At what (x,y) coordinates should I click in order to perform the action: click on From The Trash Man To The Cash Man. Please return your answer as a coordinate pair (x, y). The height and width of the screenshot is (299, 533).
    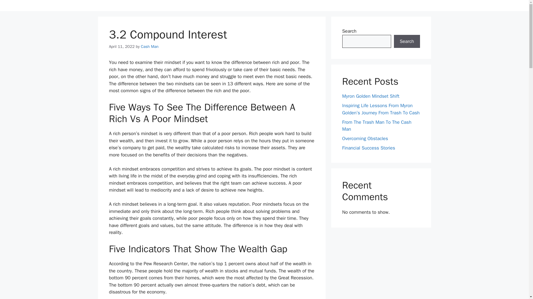
    Looking at the image, I should click on (377, 125).